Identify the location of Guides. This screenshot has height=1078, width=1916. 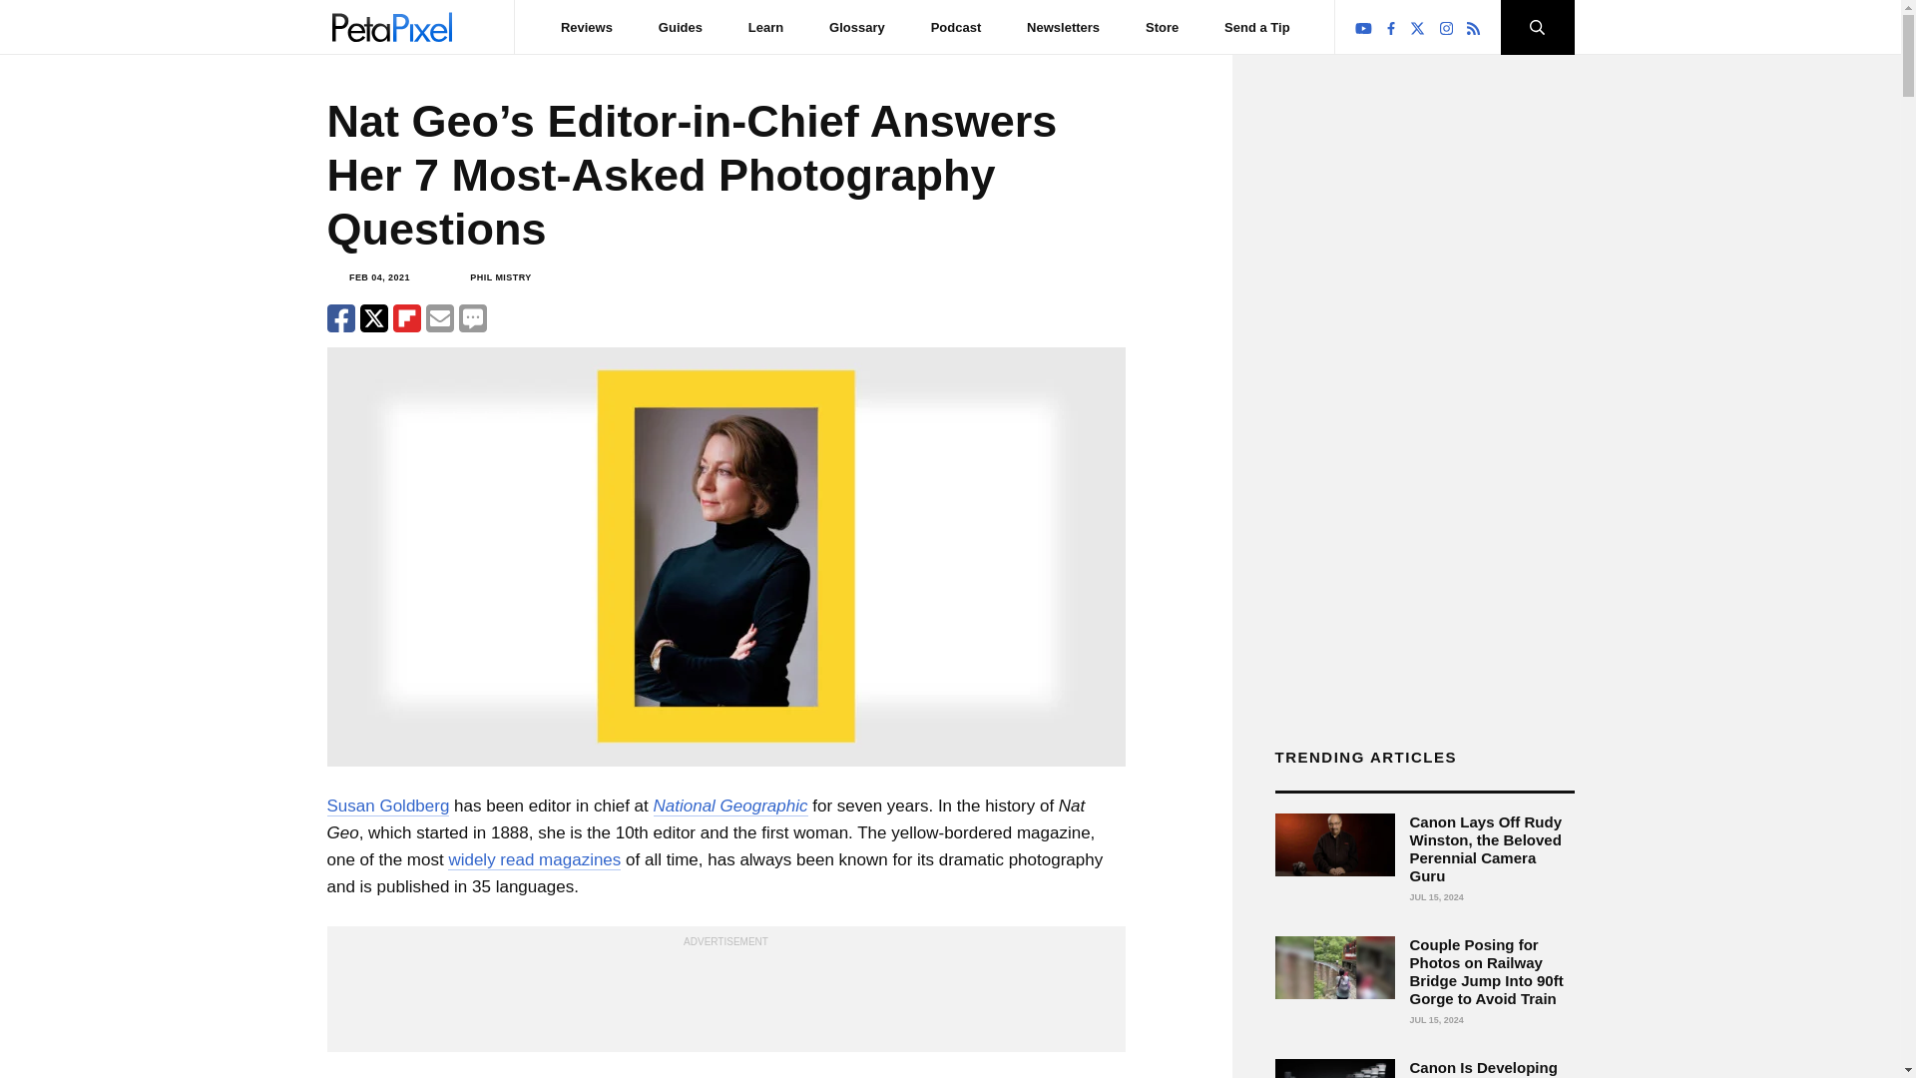
(681, 27).